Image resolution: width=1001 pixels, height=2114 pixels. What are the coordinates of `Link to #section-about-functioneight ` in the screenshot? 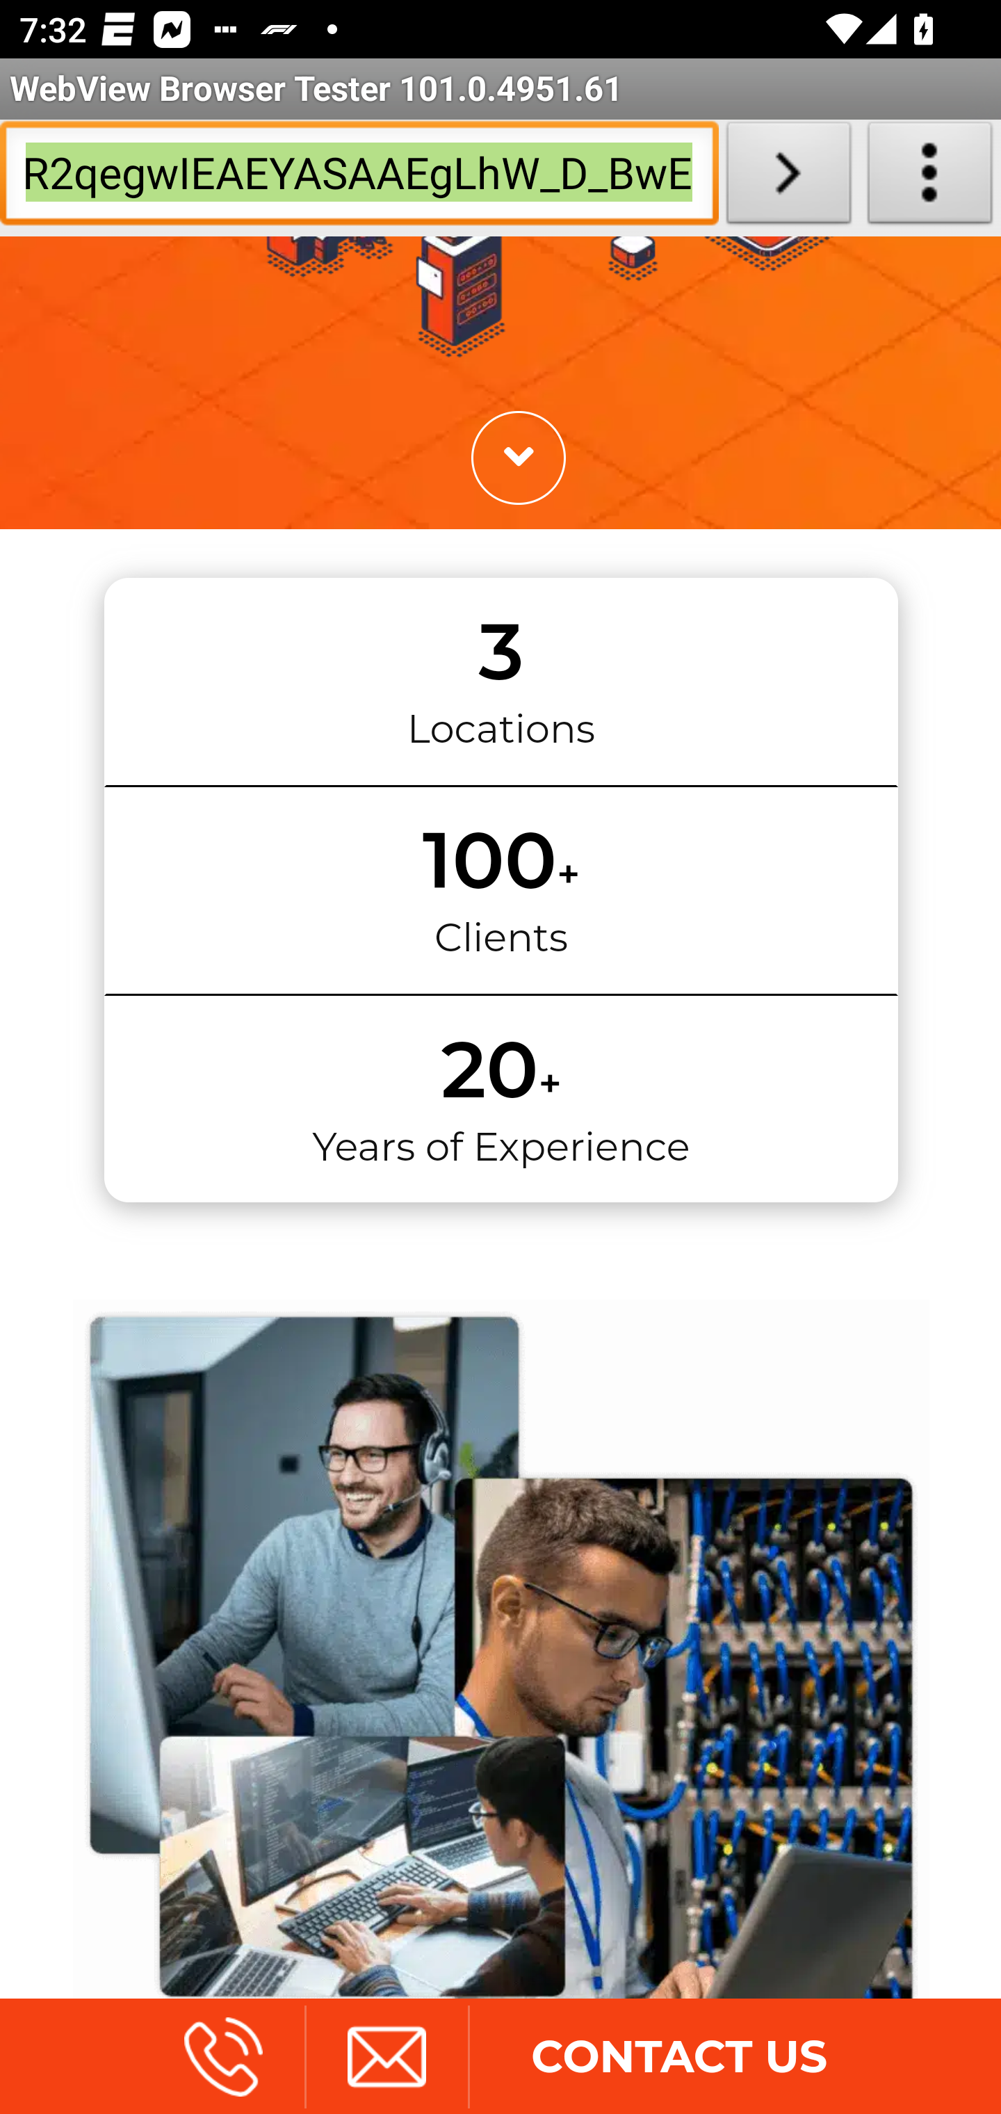 It's located at (518, 460).